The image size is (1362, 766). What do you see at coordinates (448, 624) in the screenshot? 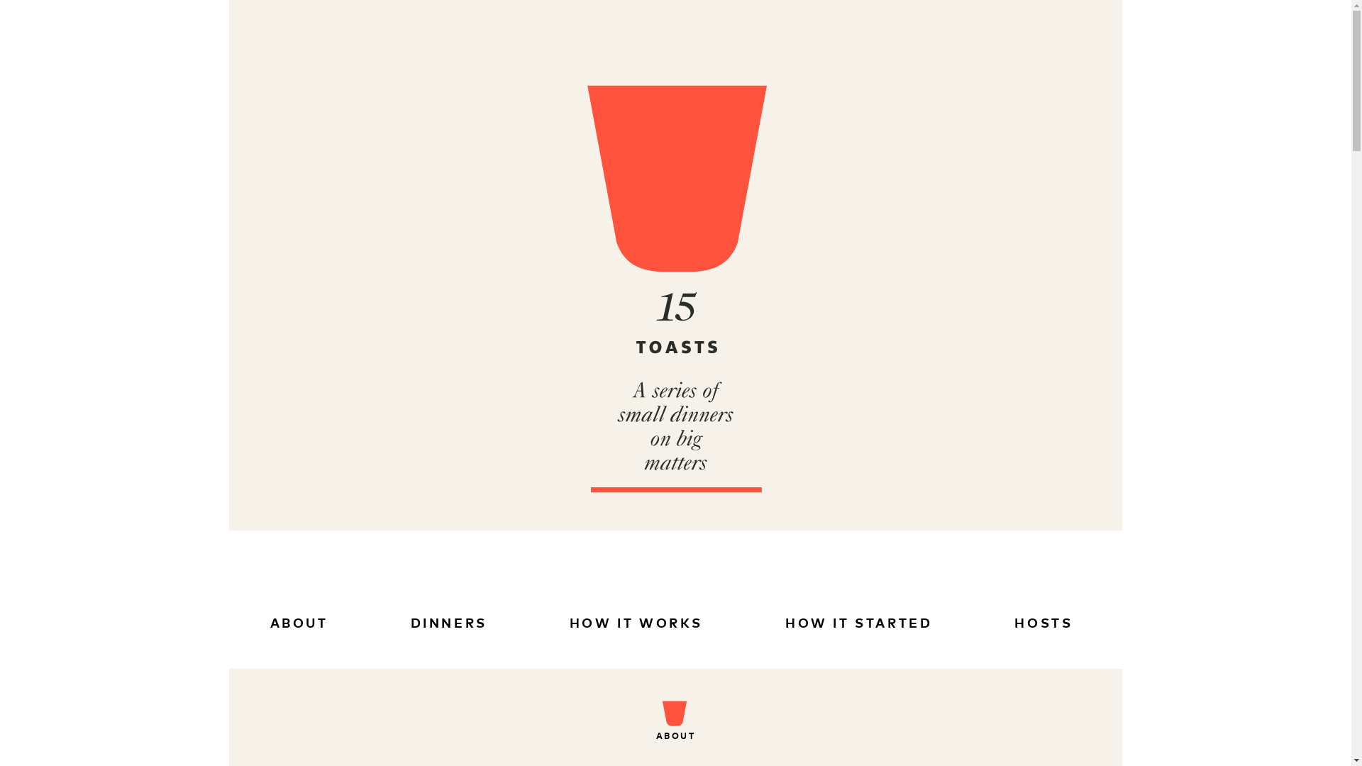
I see `DINNERS` at bounding box center [448, 624].